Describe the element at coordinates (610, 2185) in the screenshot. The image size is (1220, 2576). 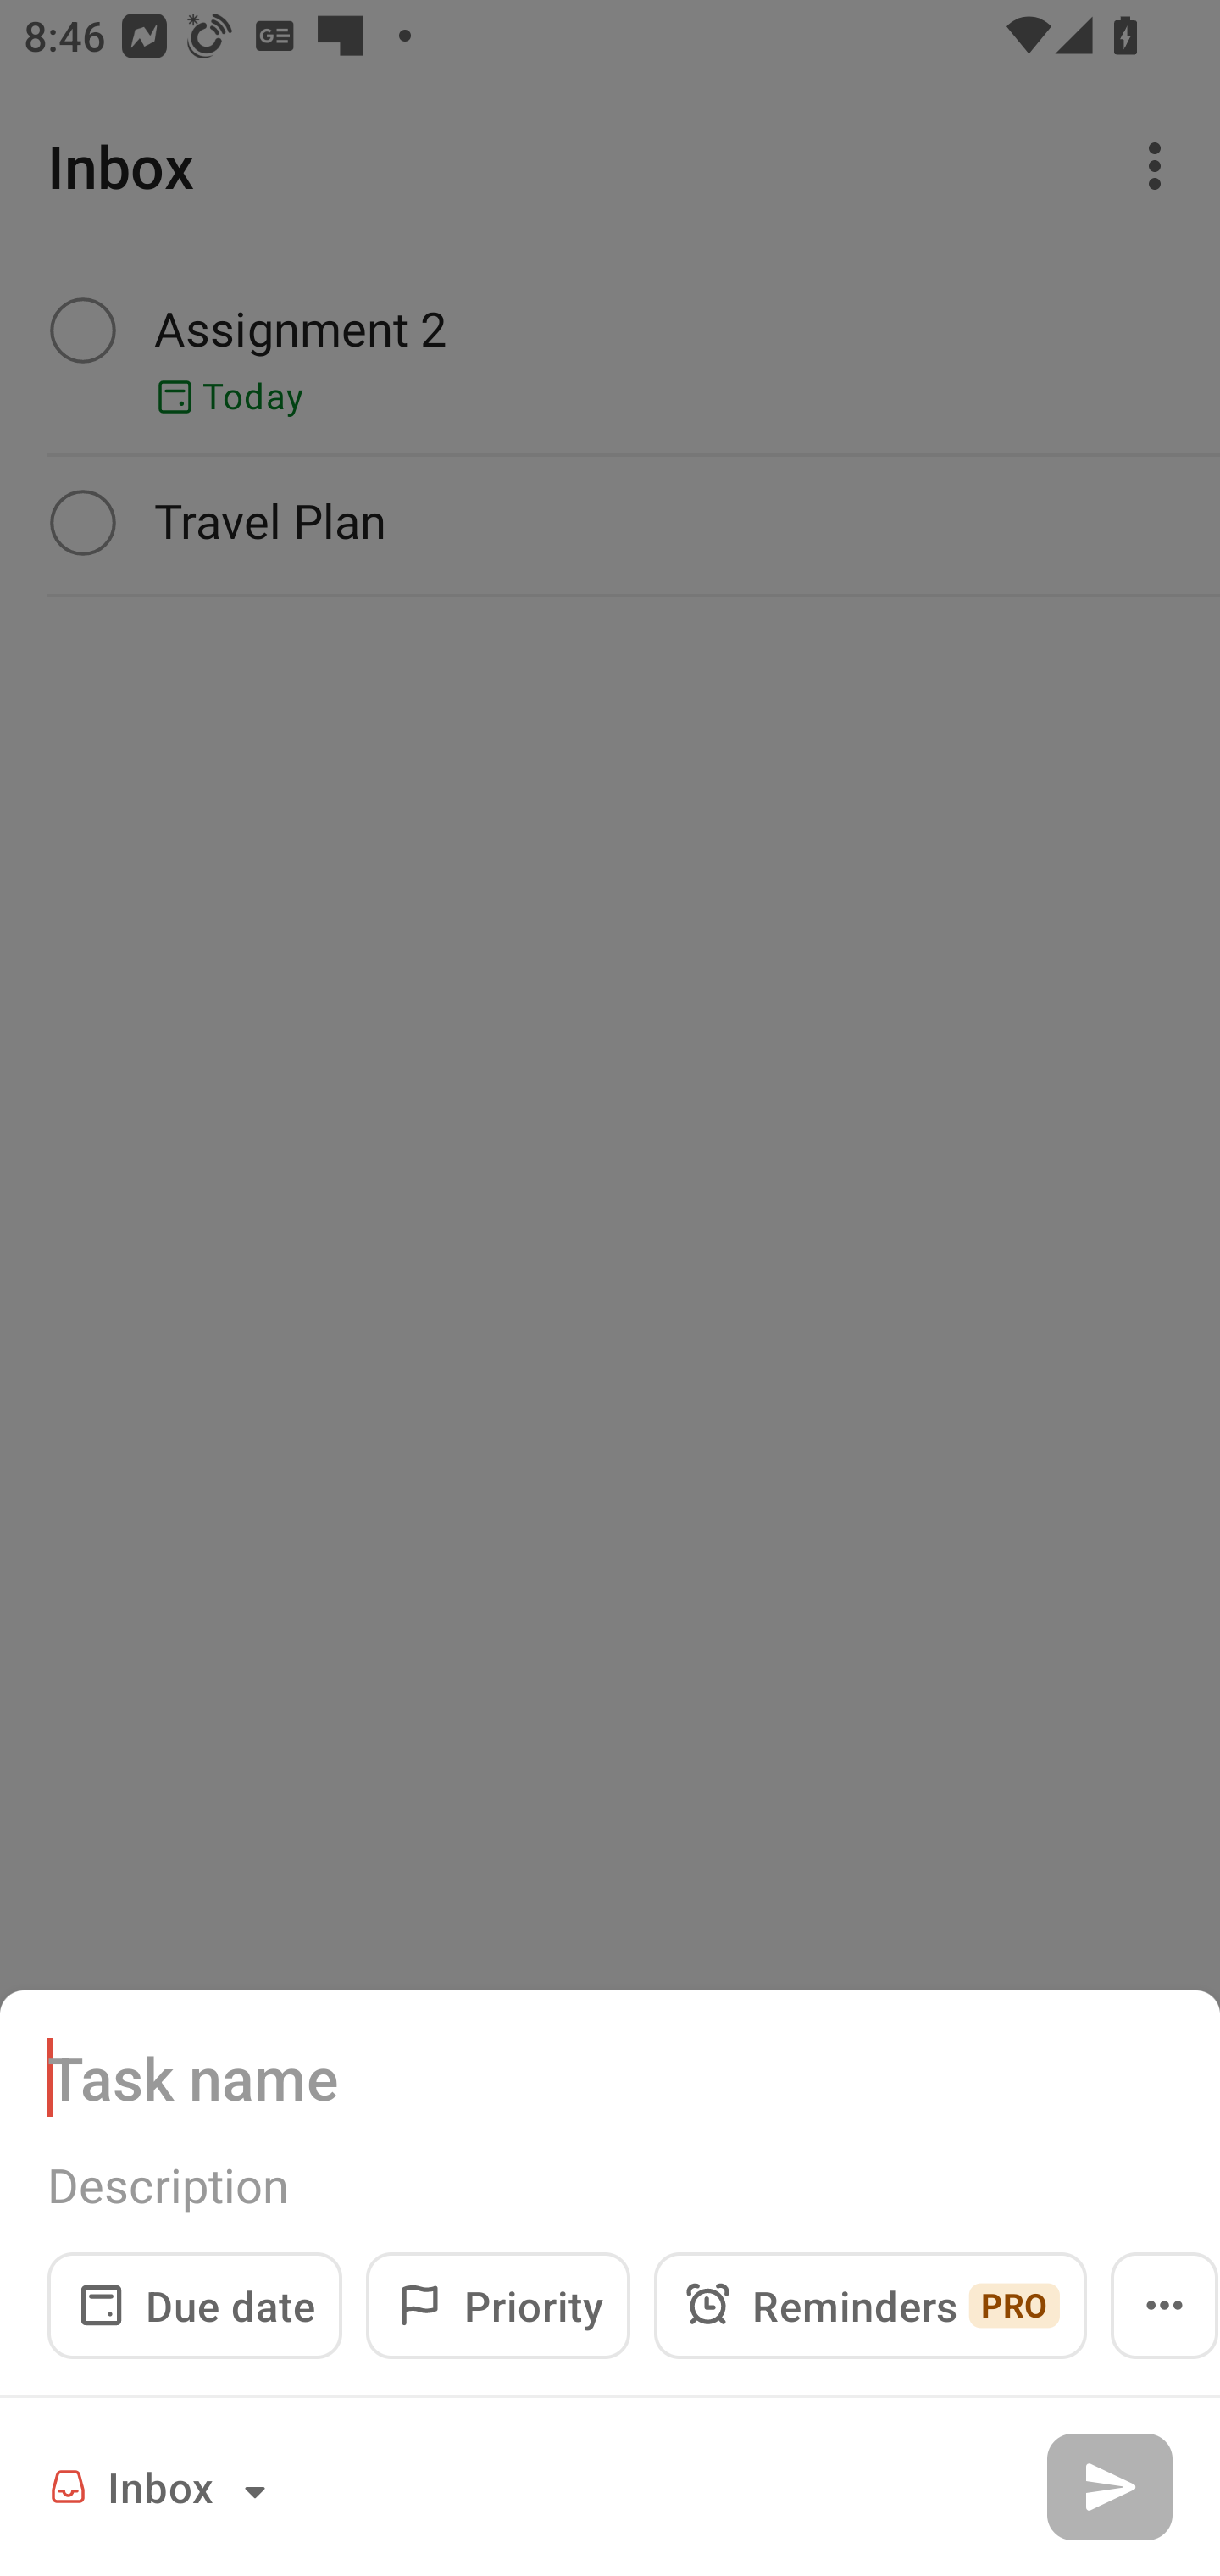
I see `Description` at that location.